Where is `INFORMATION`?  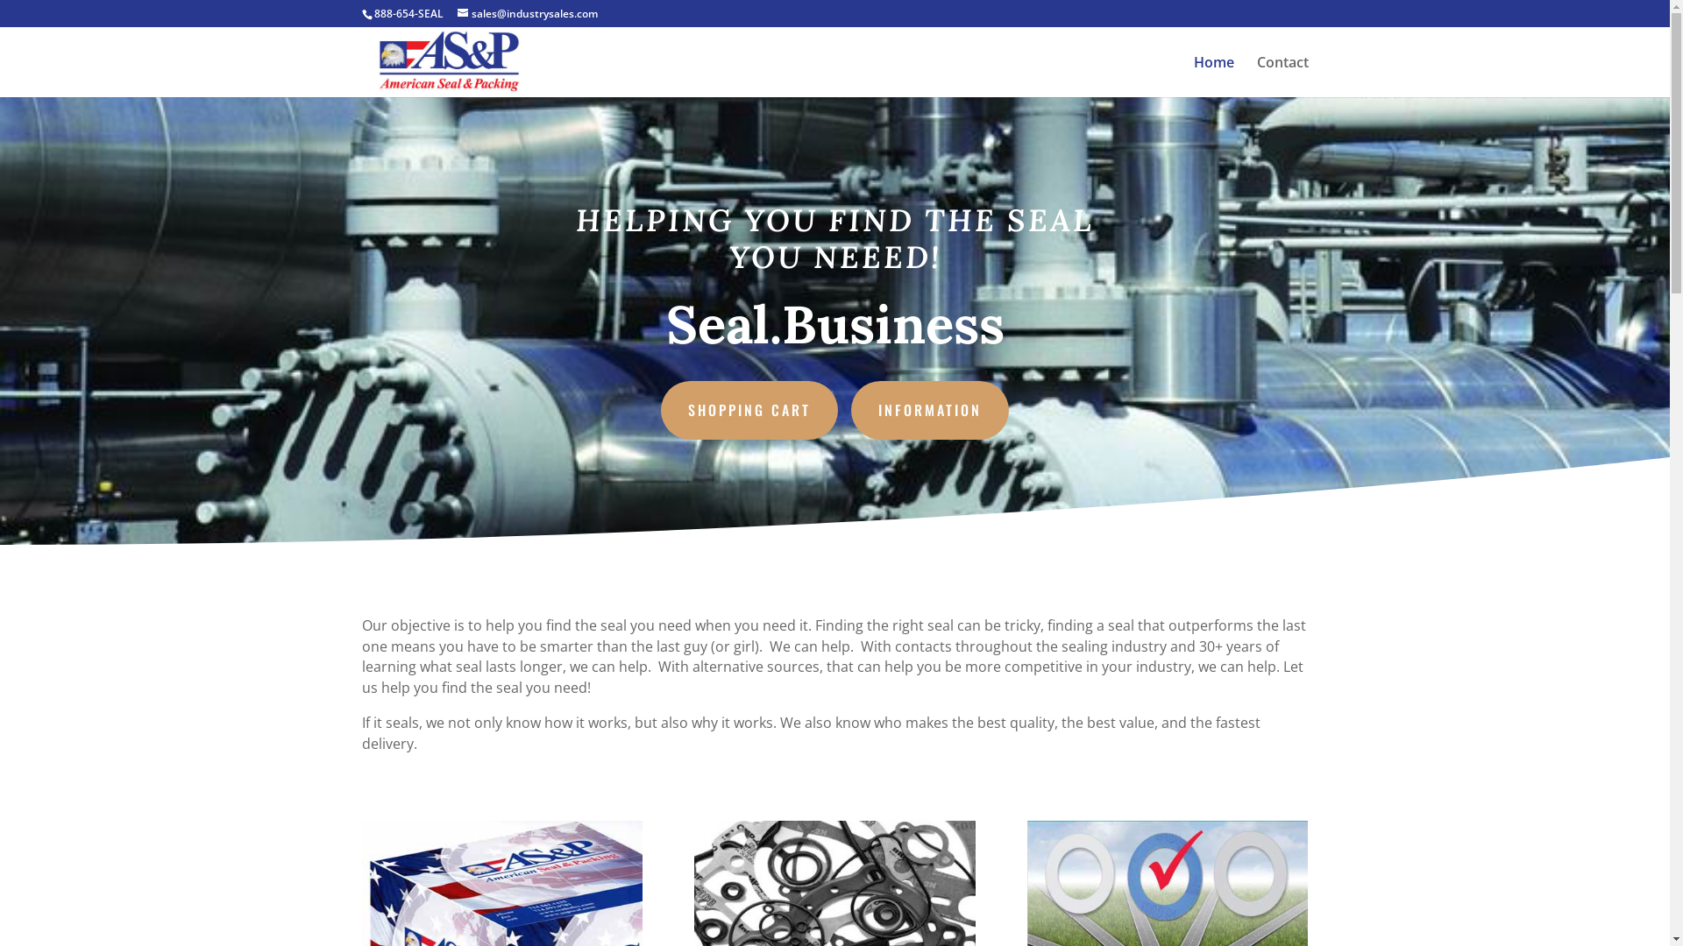
INFORMATION is located at coordinates (930, 410).